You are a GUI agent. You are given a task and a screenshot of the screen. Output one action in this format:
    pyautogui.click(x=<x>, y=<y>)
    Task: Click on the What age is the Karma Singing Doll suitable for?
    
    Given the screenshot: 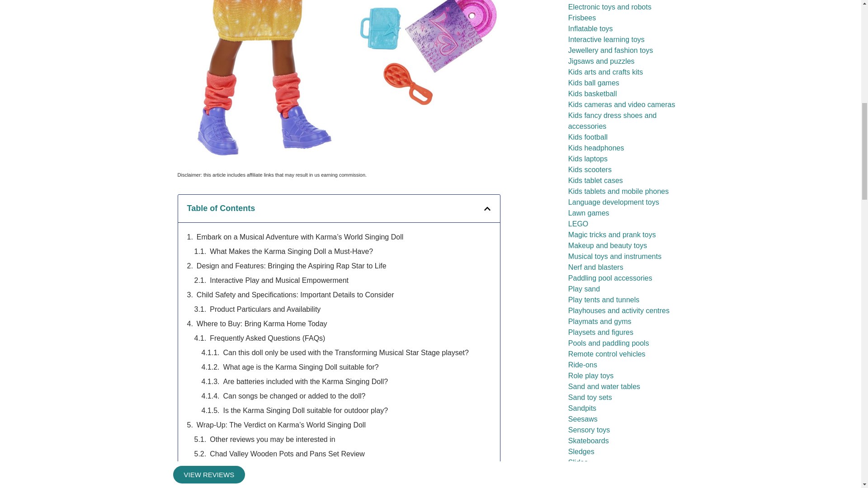 What is the action you would take?
    pyautogui.click(x=301, y=367)
    